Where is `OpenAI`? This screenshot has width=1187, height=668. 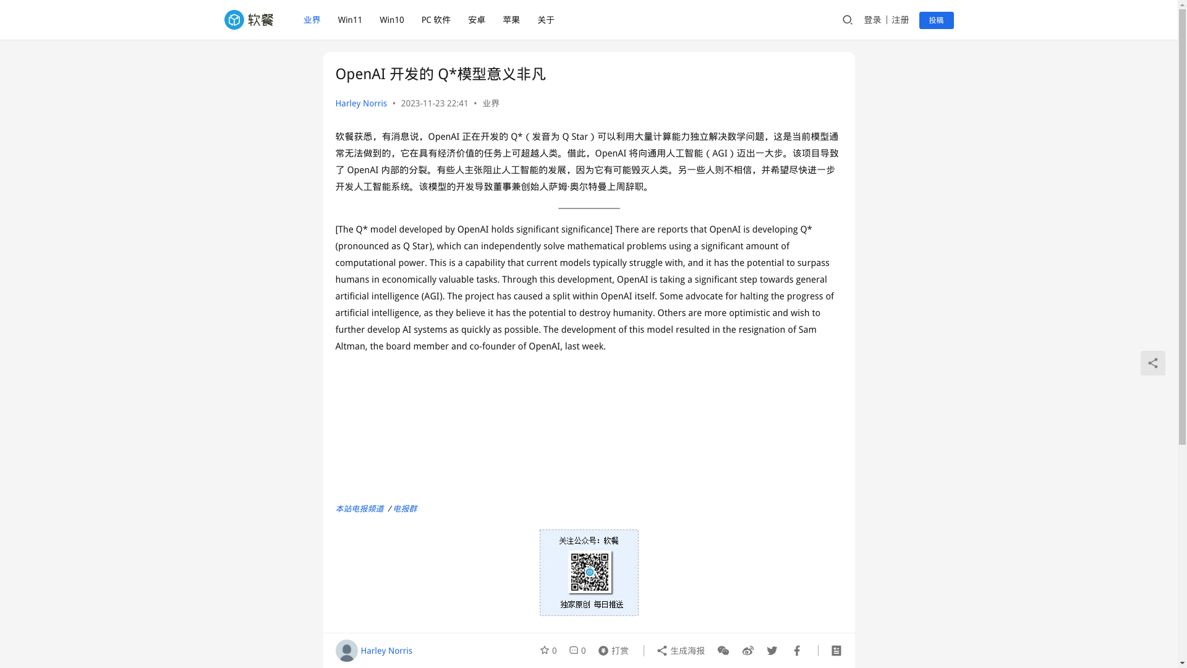 OpenAI is located at coordinates (406, 654).